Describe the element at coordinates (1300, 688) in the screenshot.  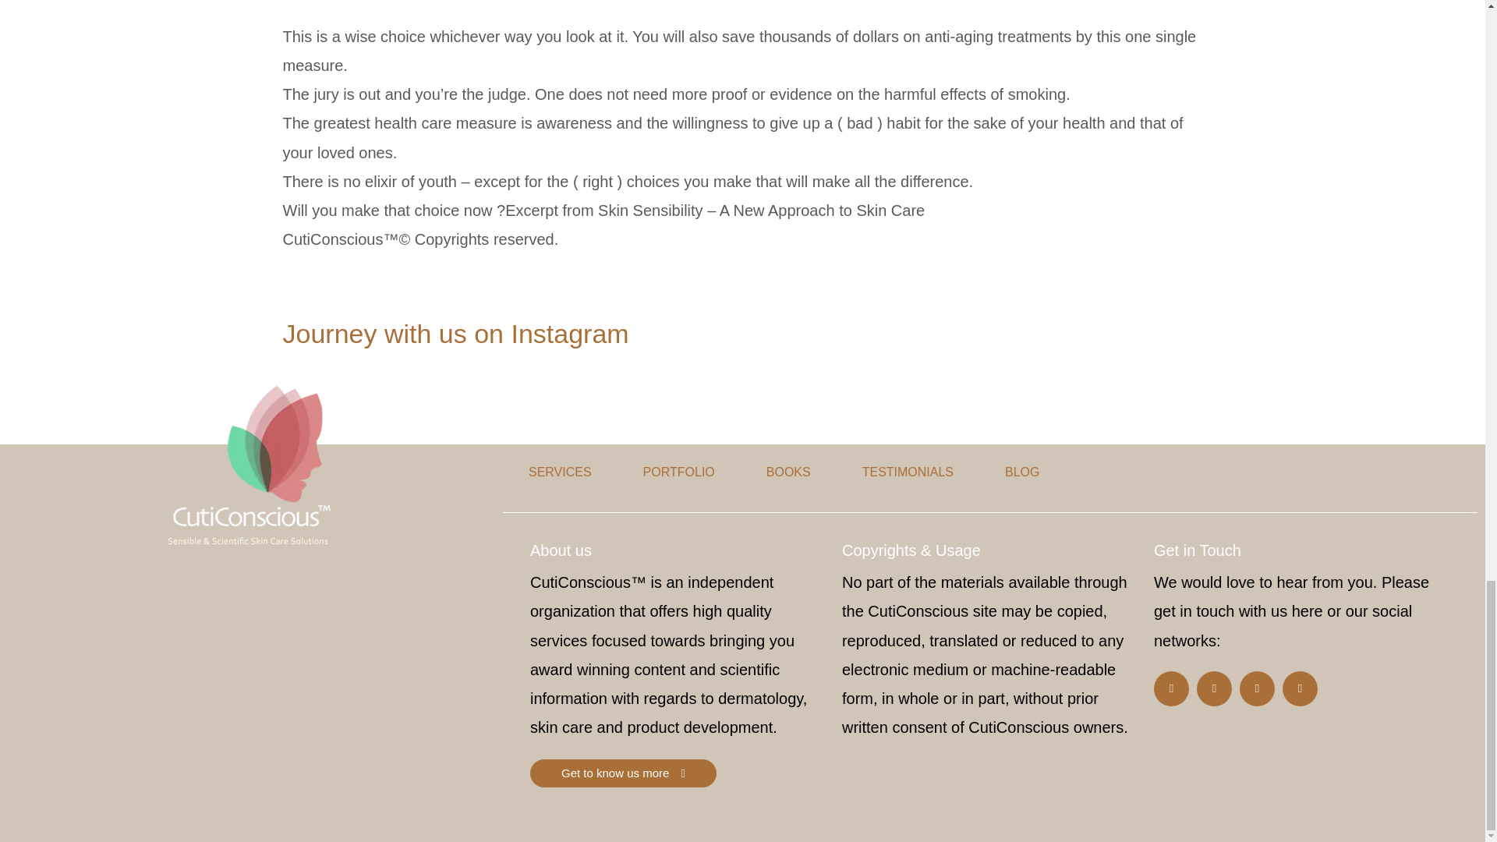
I see `Linkedin` at that location.